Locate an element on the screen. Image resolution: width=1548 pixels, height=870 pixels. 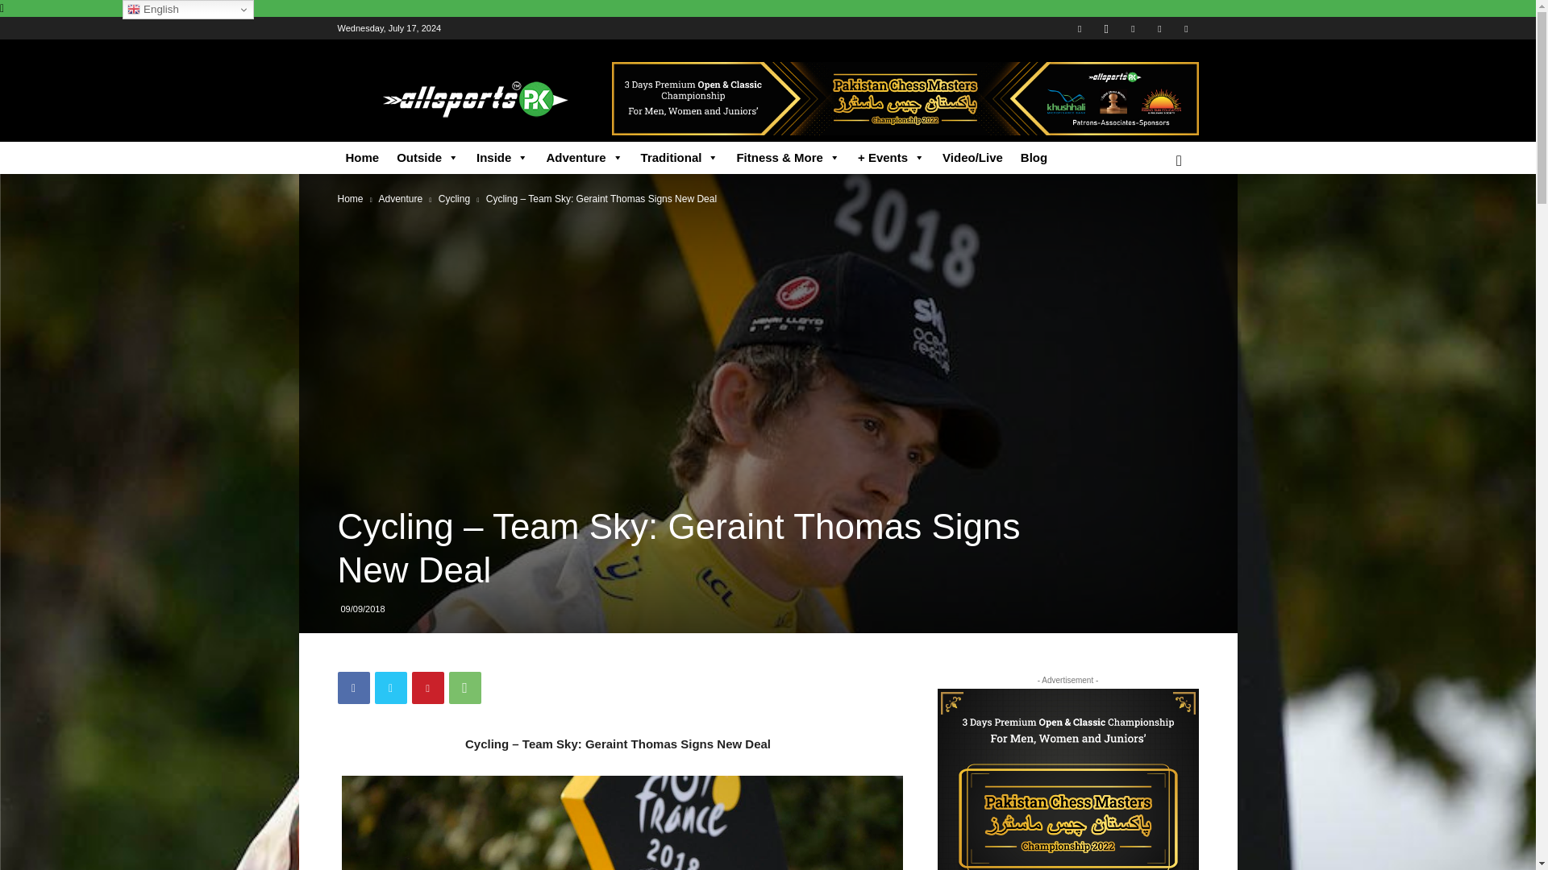
Youtube is located at coordinates (1185, 27).